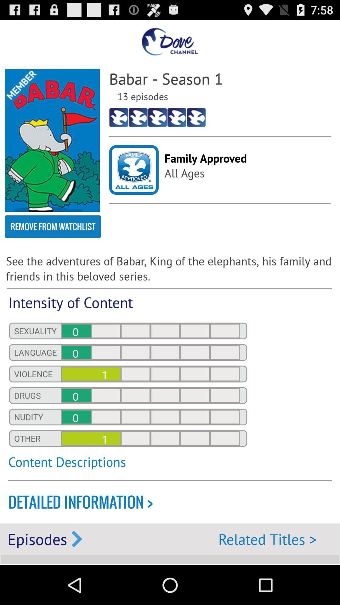 The image size is (340, 605). What do you see at coordinates (268, 539) in the screenshot?
I see `scroll to related titles > item` at bounding box center [268, 539].